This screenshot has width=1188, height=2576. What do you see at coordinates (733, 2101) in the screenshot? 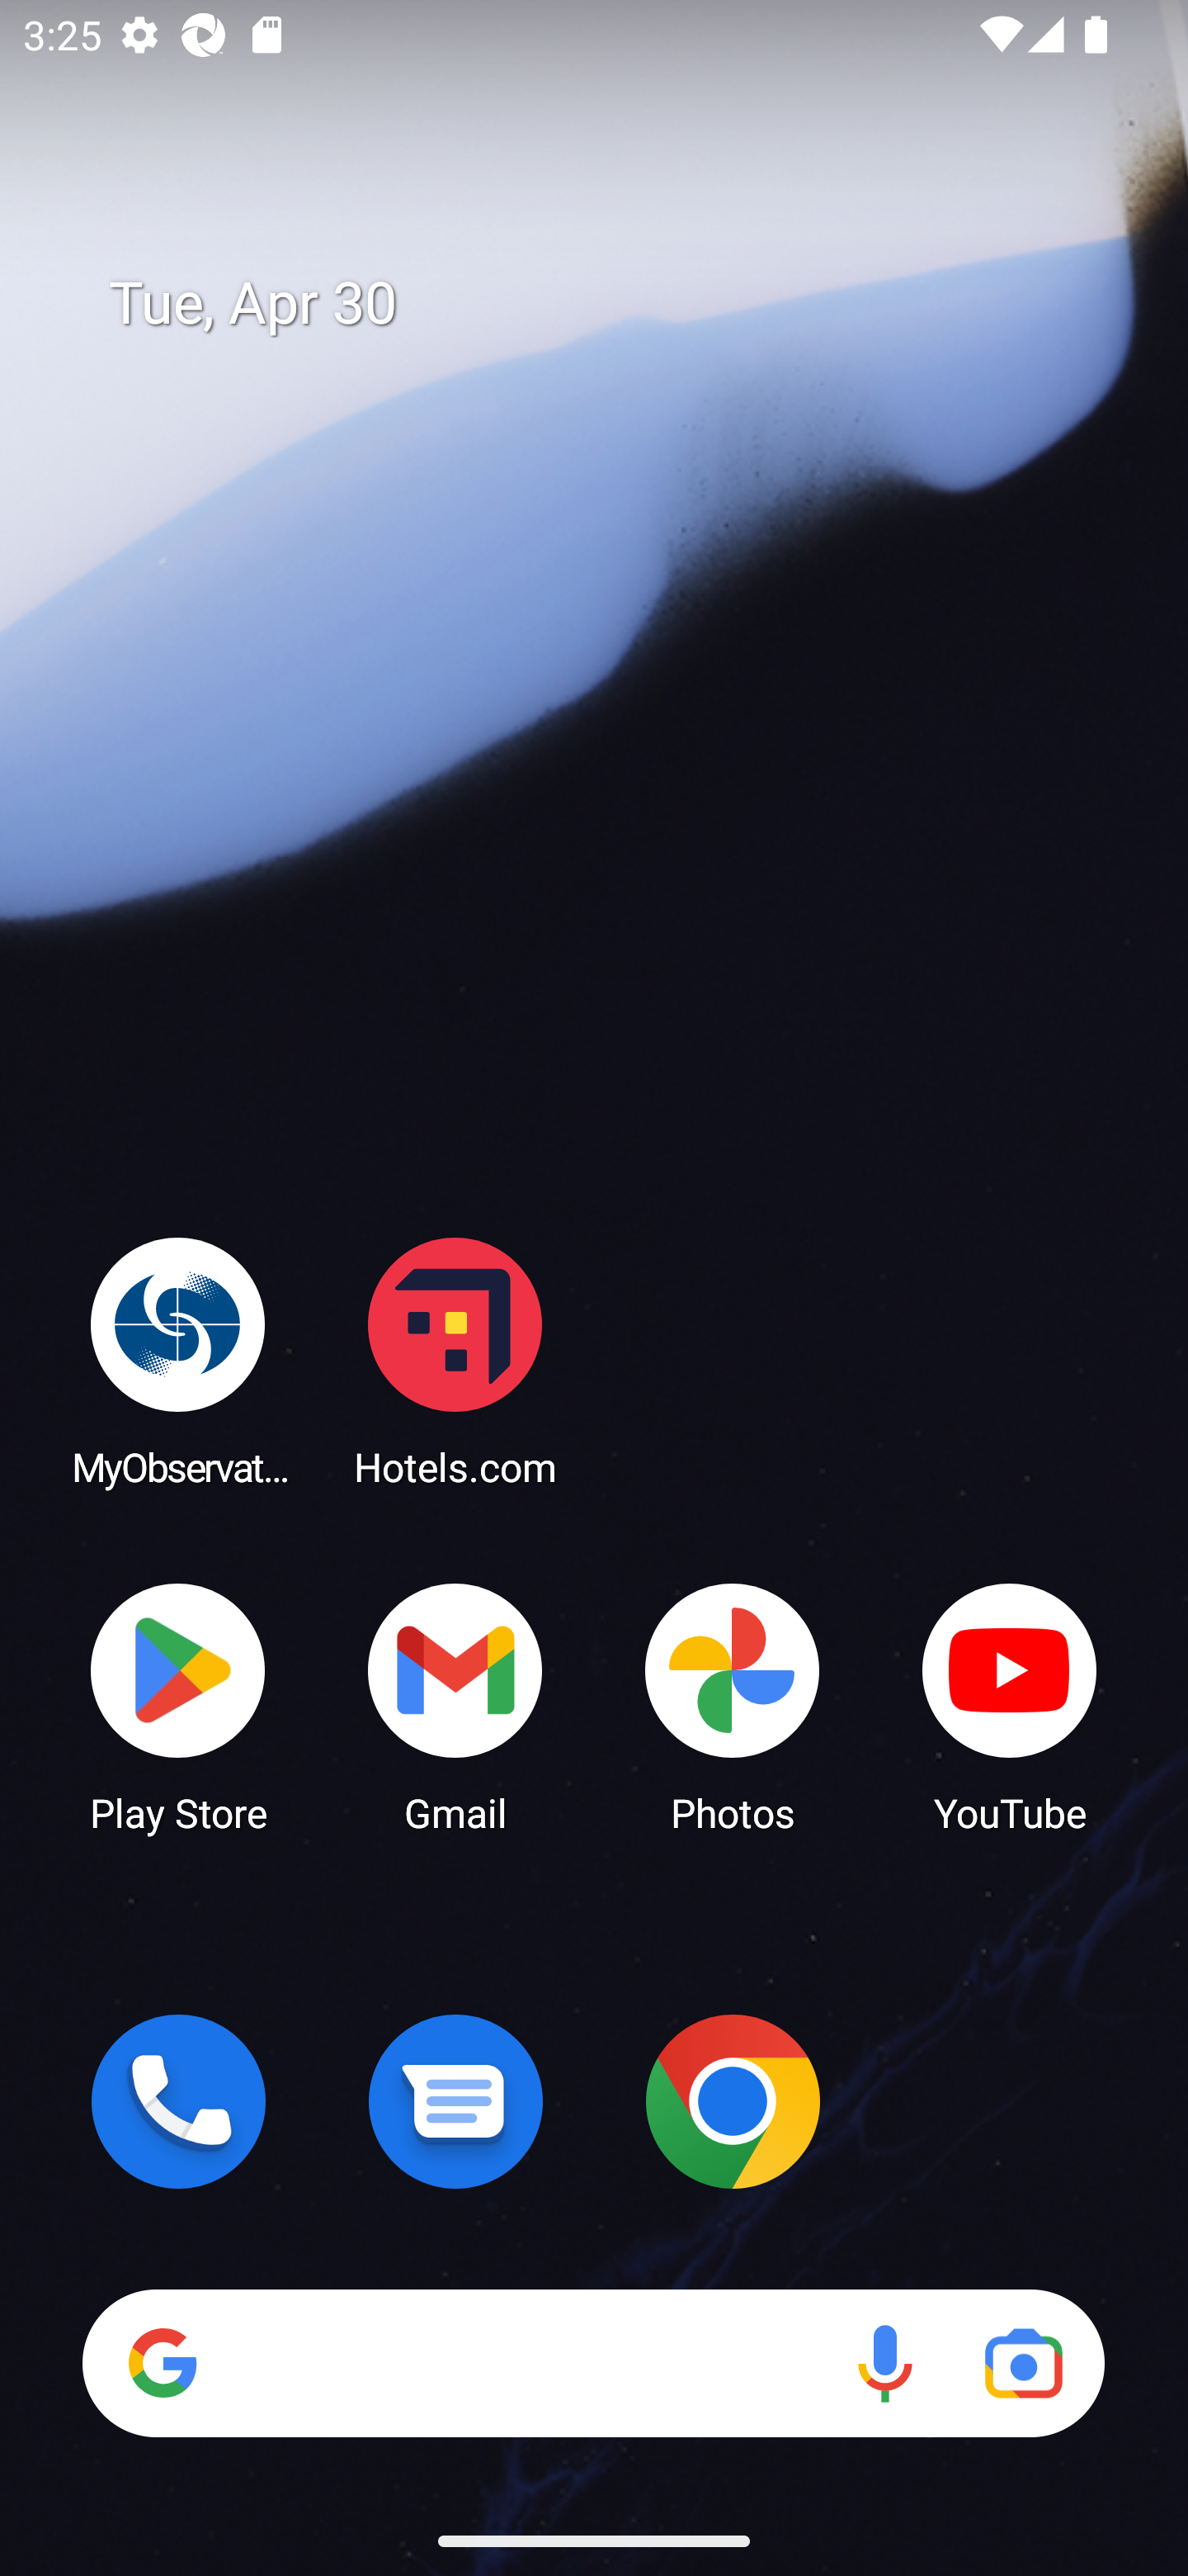
I see `Chrome` at bounding box center [733, 2101].